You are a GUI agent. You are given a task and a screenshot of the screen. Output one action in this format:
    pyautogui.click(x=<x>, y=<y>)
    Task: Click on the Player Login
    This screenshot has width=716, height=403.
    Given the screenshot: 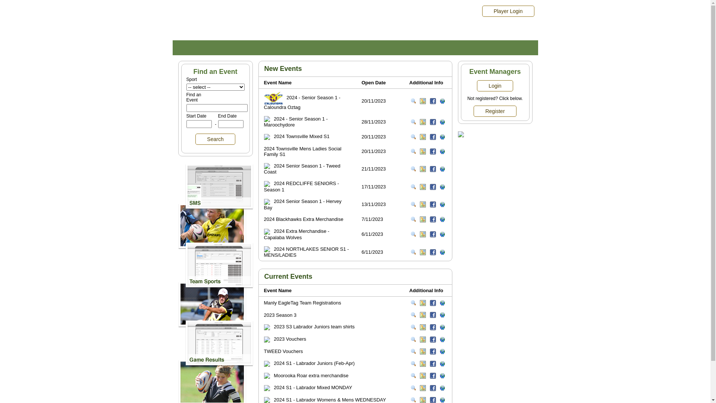 What is the action you would take?
    pyautogui.click(x=508, y=11)
    